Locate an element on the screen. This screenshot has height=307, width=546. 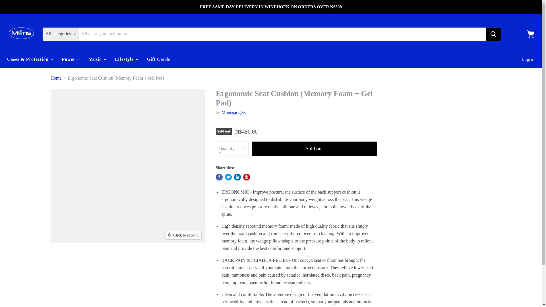
View cart is located at coordinates (530, 34).